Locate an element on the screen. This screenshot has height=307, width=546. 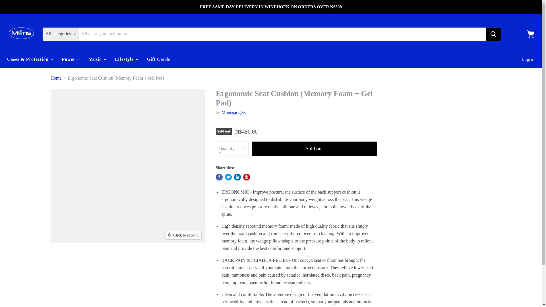
View cart is located at coordinates (530, 34).